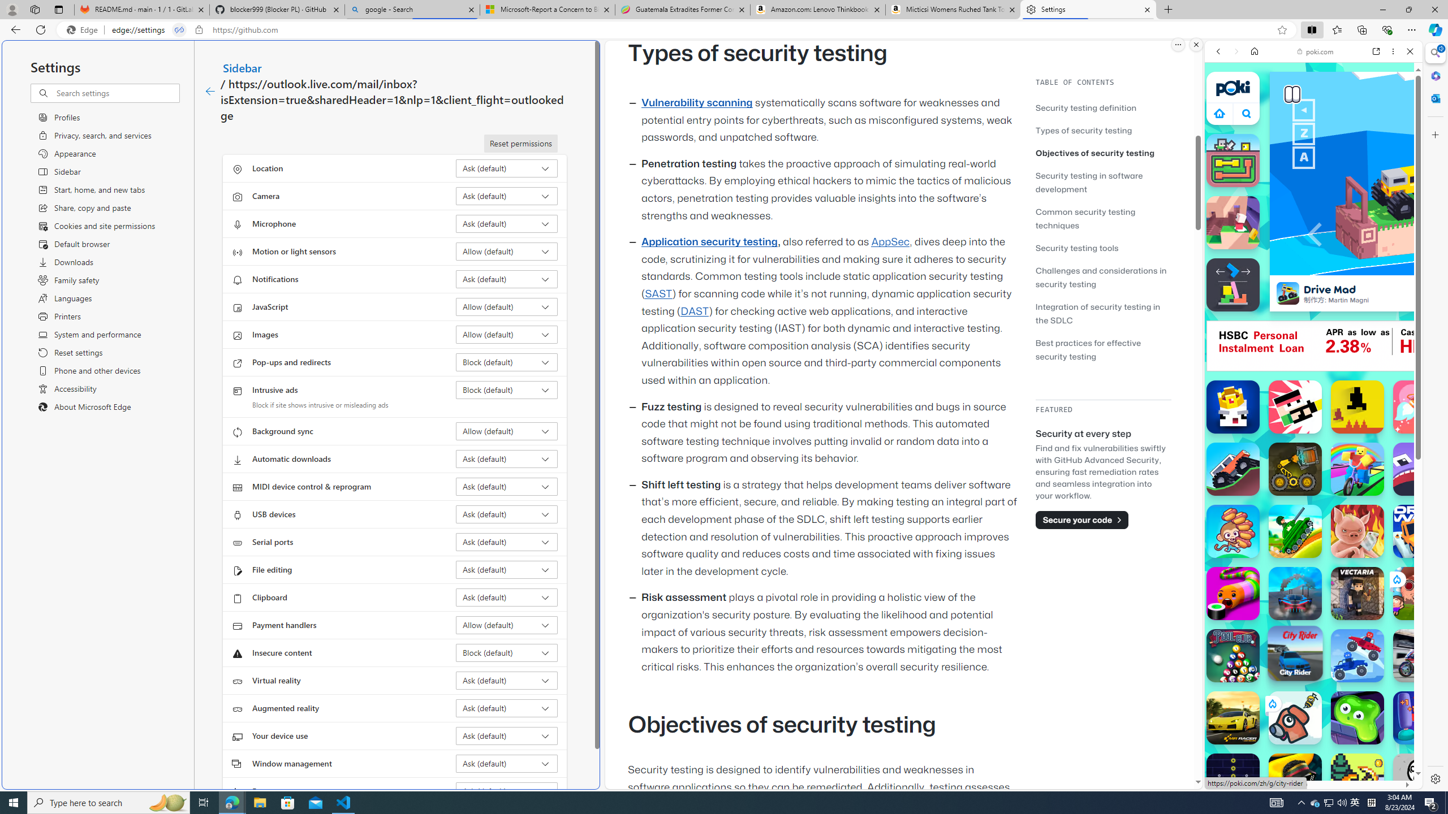 Image resolution: width=1448 pixels, height=814 pixels. What do you see at coordinates (1420, 656) in the screenshot?
I see `Super Bike the Champion` at bounding box center [1420, 656].